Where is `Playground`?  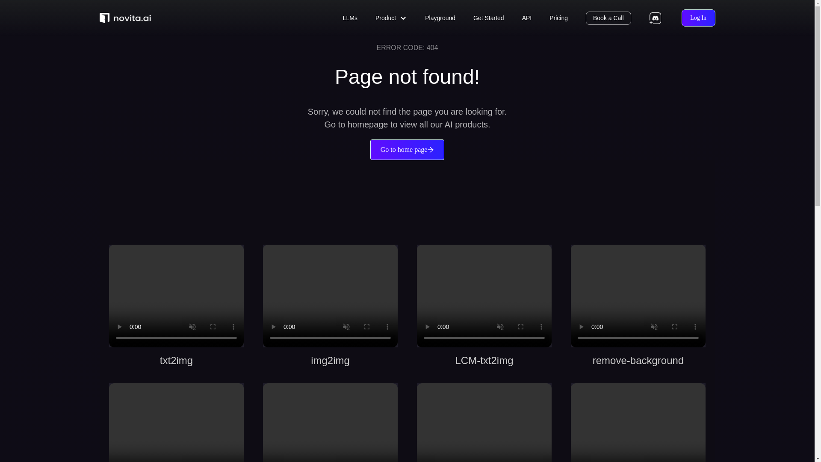
Playground is located at coordinates (440, 18).